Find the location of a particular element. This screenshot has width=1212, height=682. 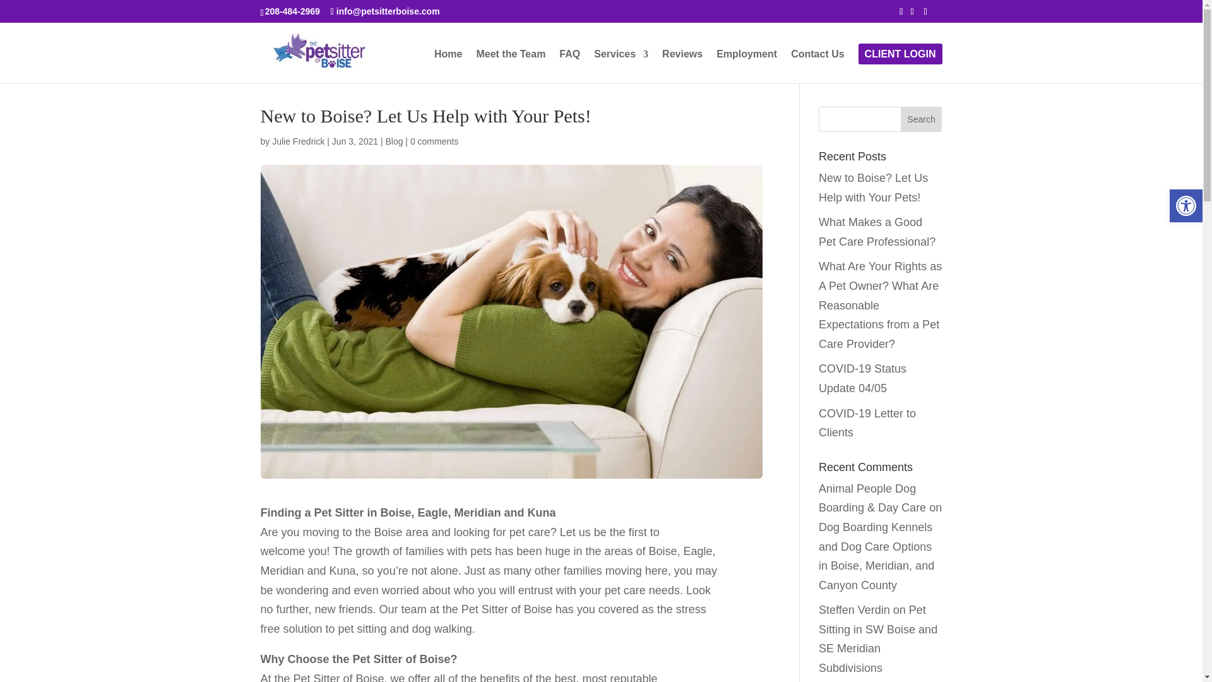

Employment is located at coordinates (746, 66).